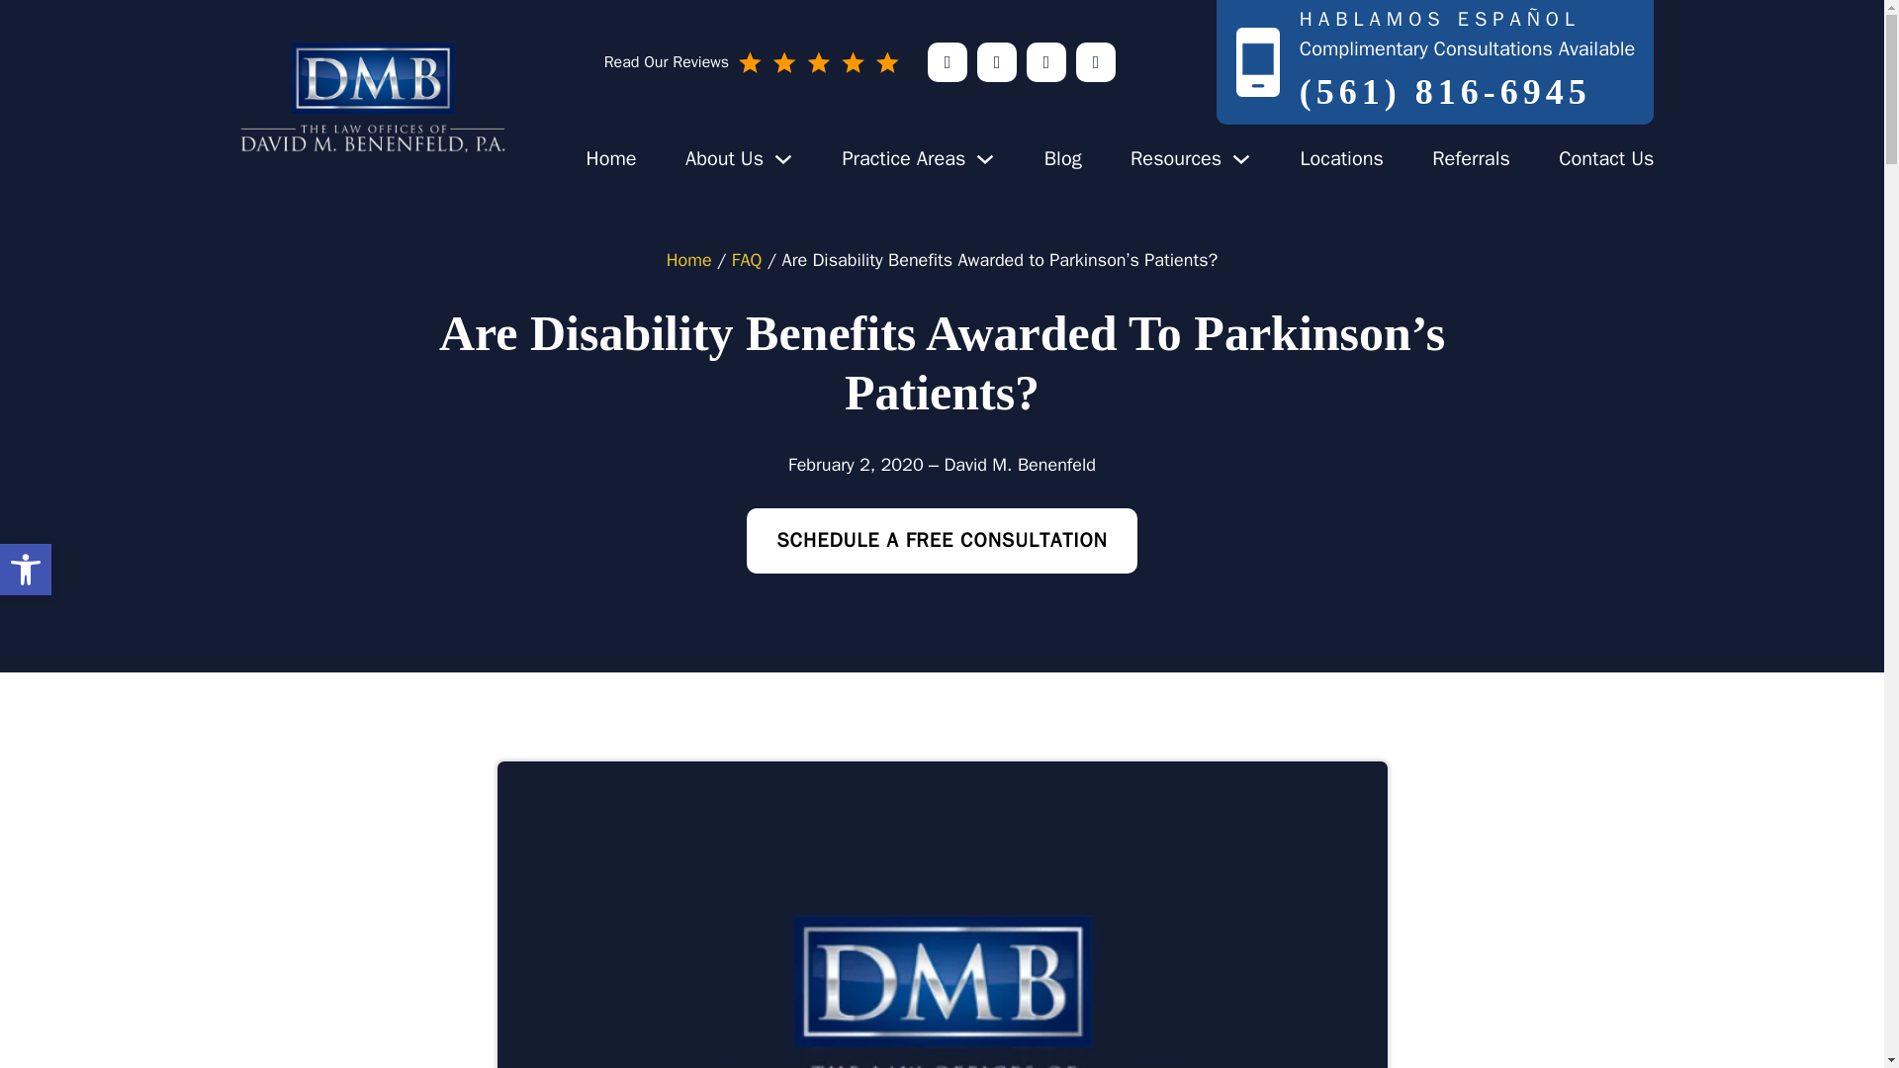 The image size is (1899, 1068). Describe the element at coordinates (610, 158) in the screenshot. I see `Accessibility Tools` at that location.